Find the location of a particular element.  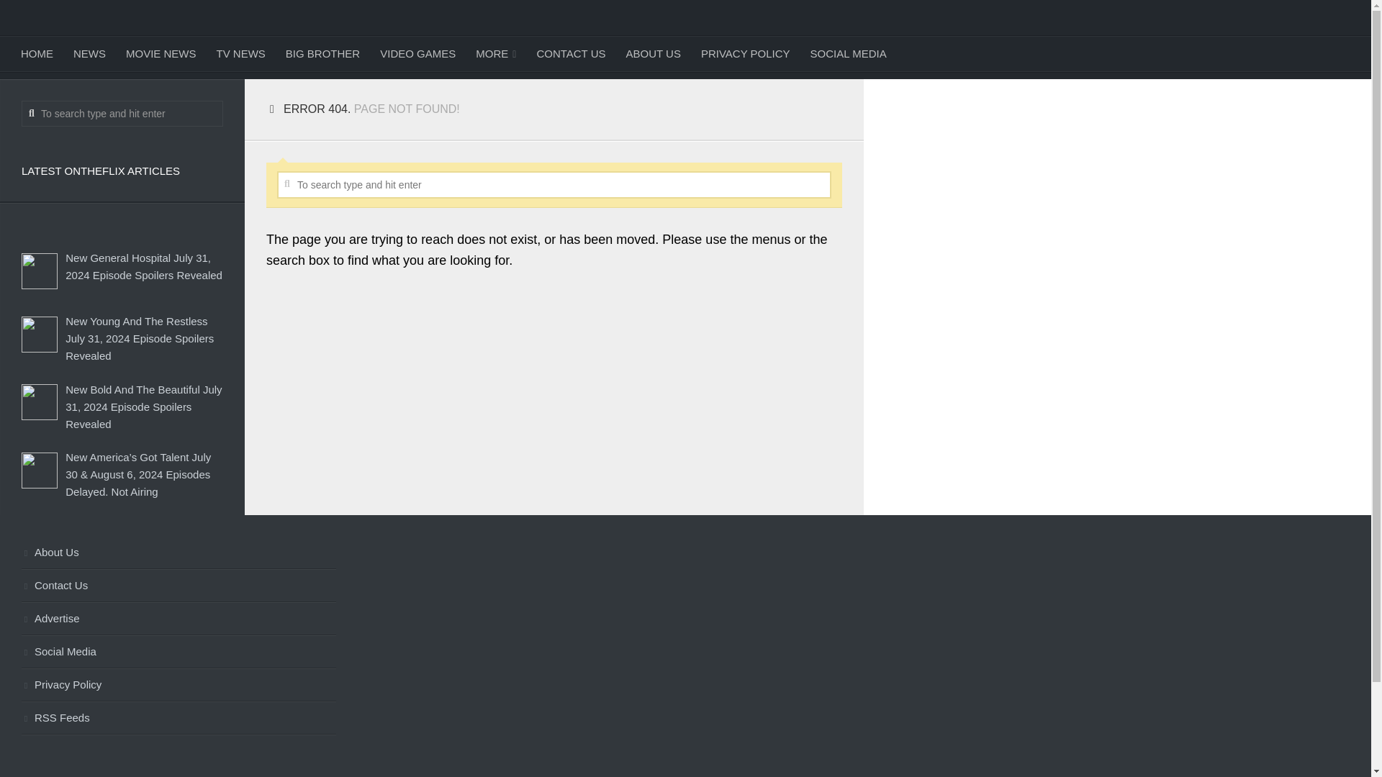

Privacy Policy is located at coordinates (179, 685).